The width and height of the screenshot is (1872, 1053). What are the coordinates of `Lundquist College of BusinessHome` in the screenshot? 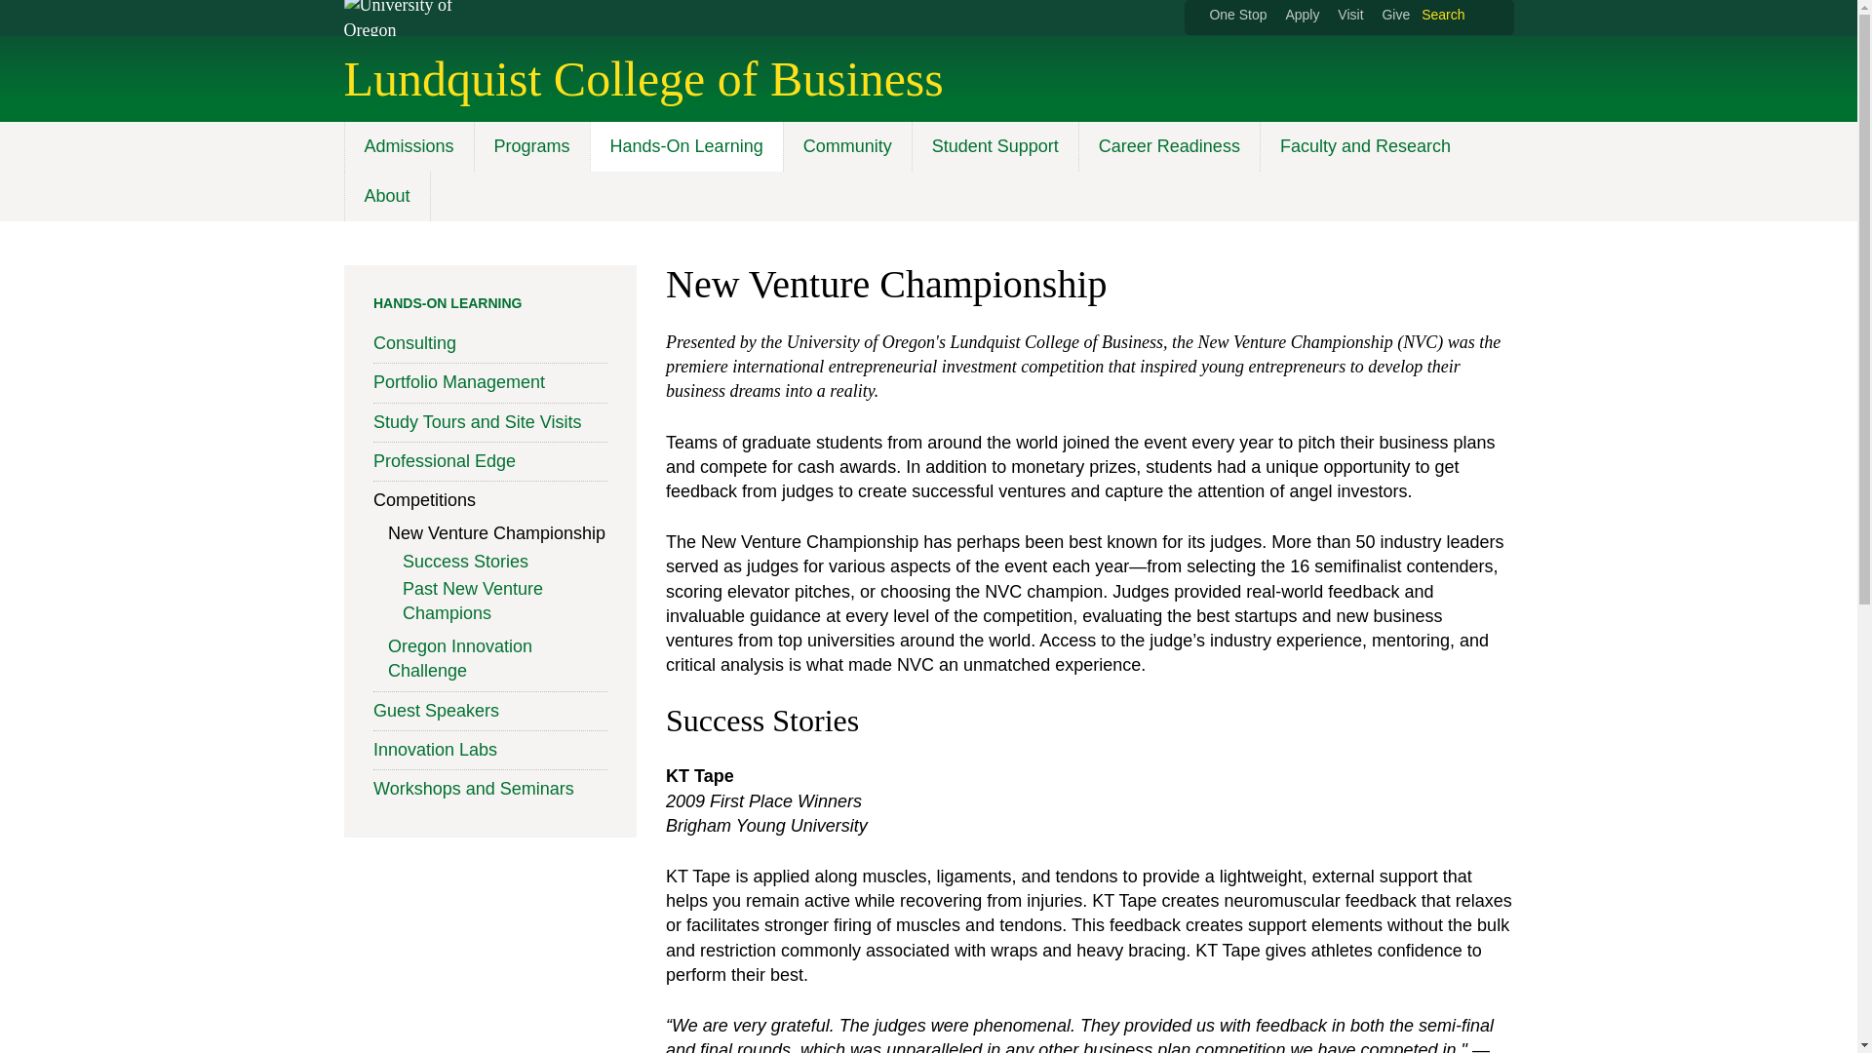 It's located at (643, 78).